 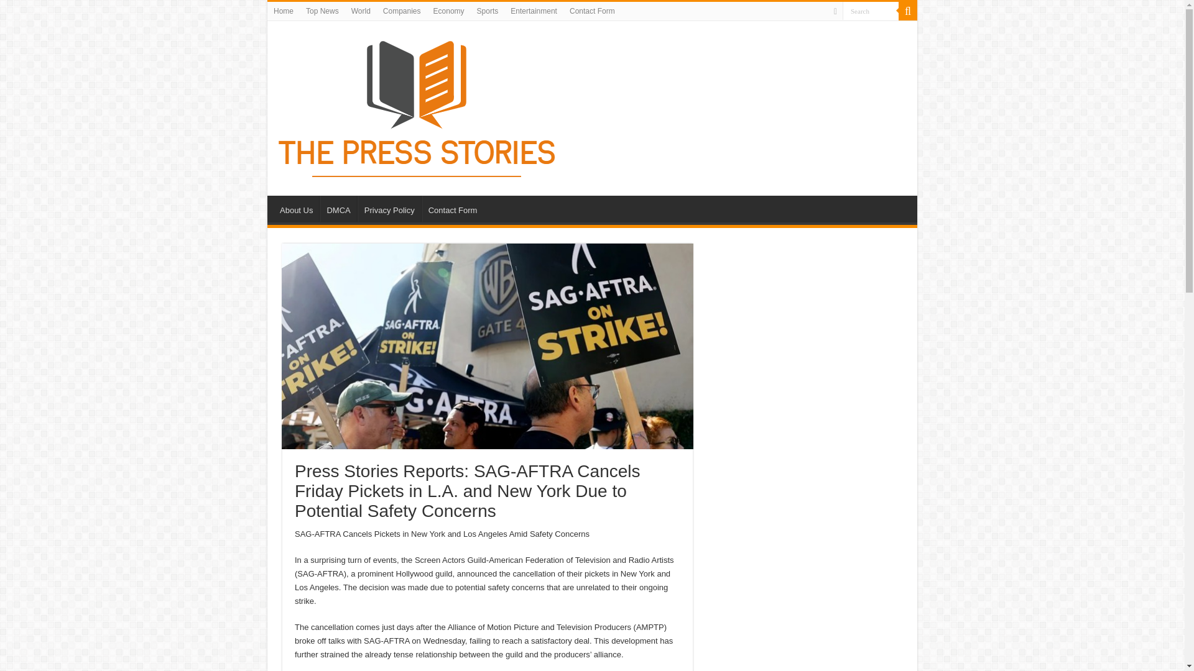 What do you see at coordinates (284, 11) in the screenshot?
I see `Home` at bounding box center [284, 11].